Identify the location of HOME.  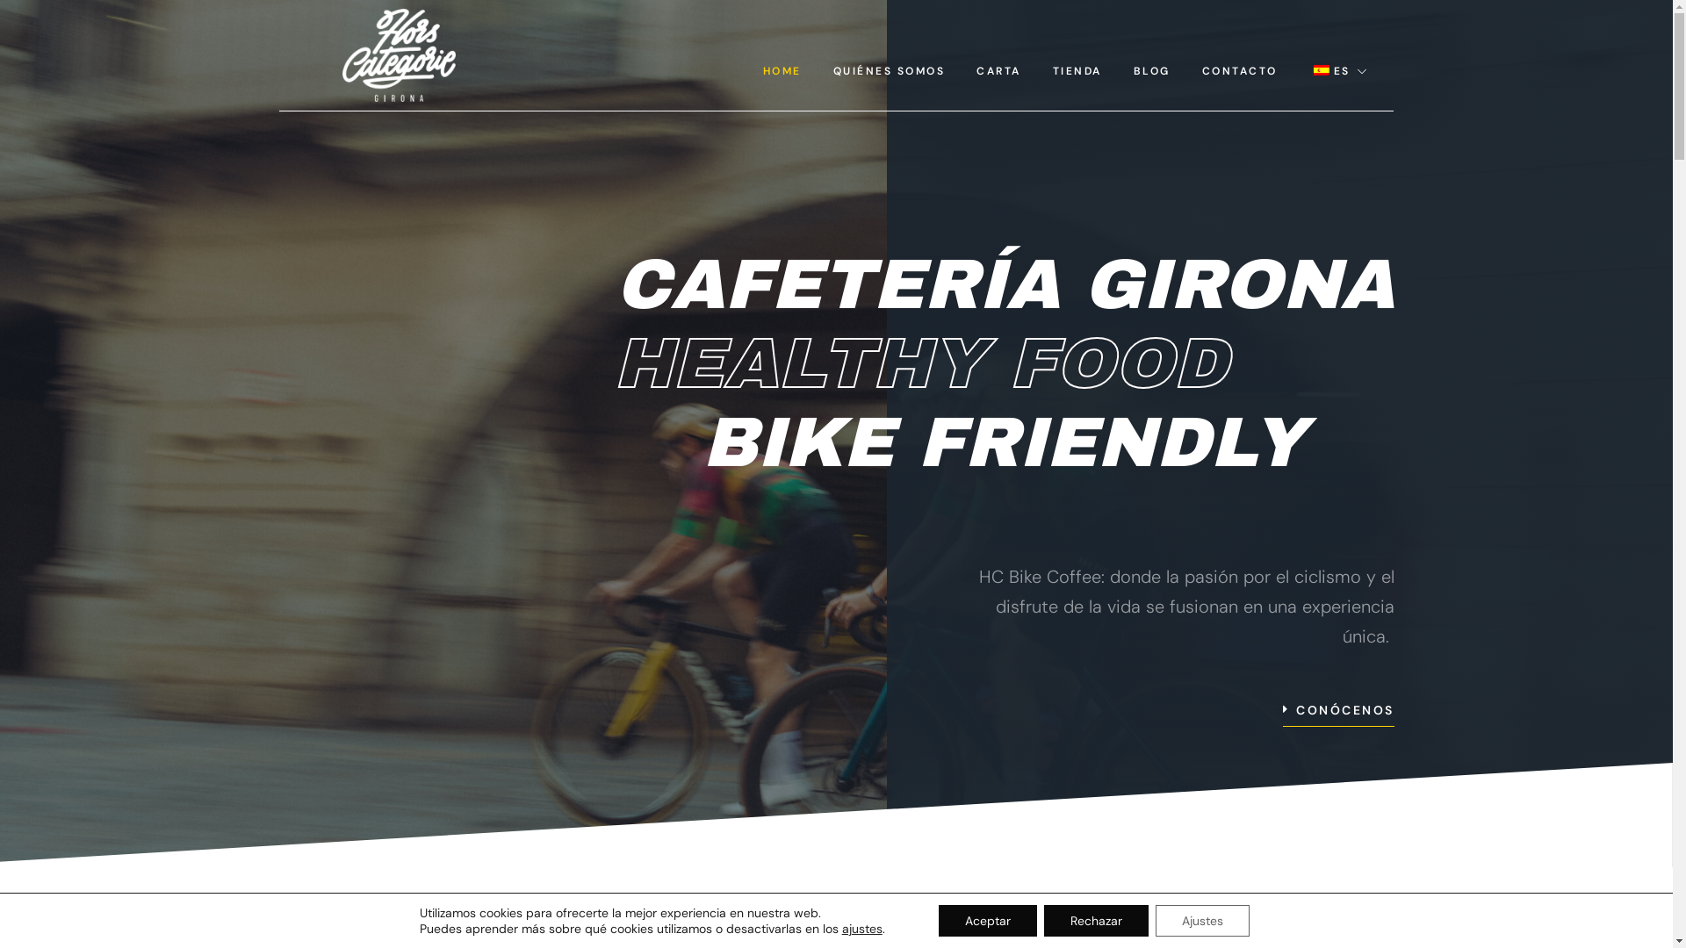
(782, 71).